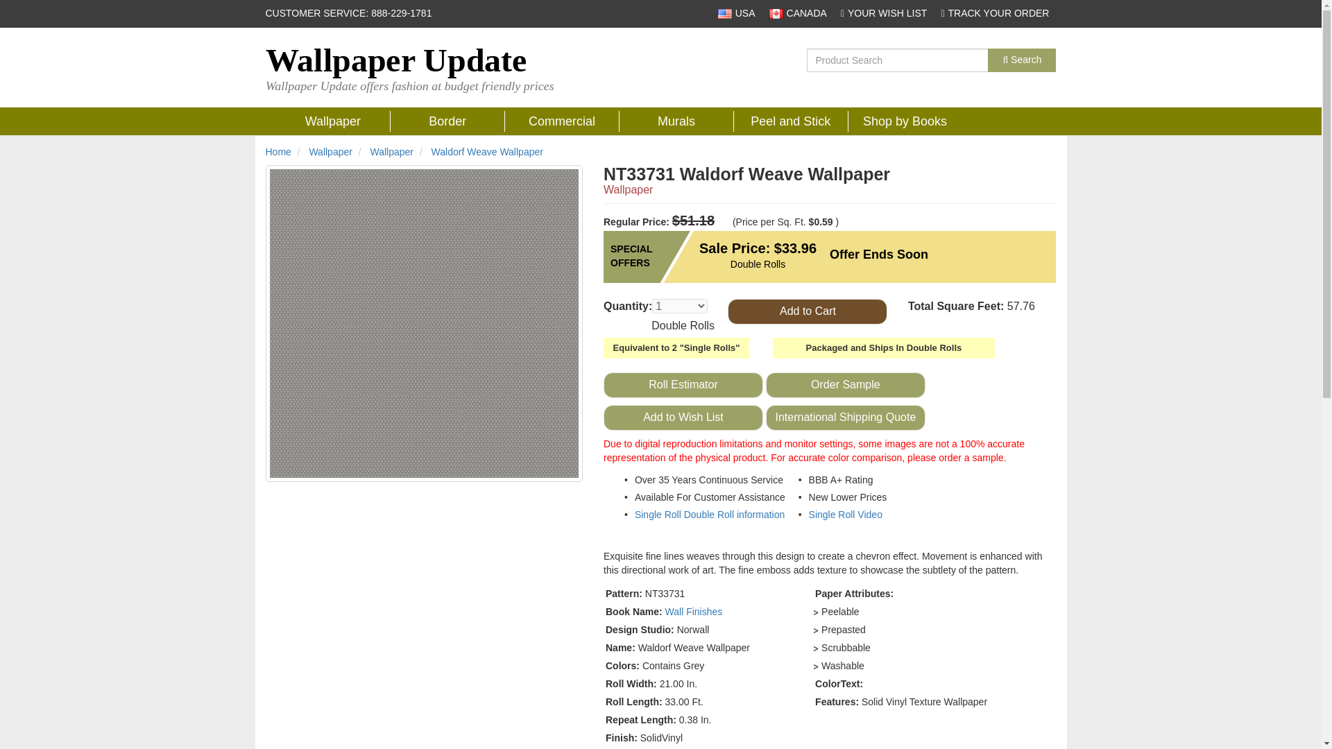  I want to click on Order Sample, so click(846, 384).